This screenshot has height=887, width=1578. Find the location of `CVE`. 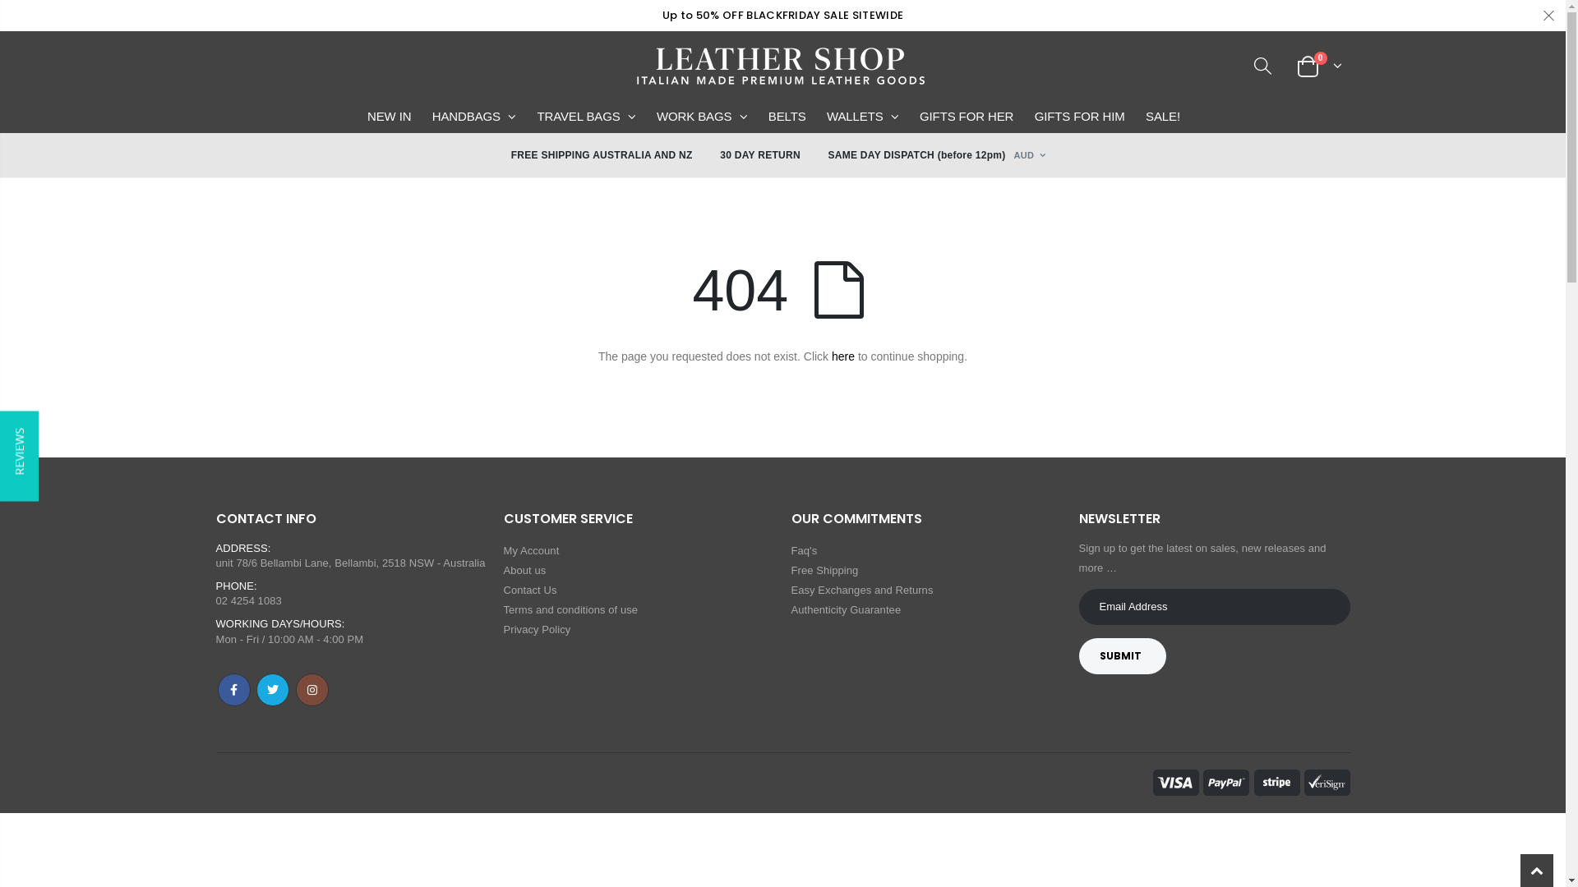

CVE is located at coordinates (1029, 749).